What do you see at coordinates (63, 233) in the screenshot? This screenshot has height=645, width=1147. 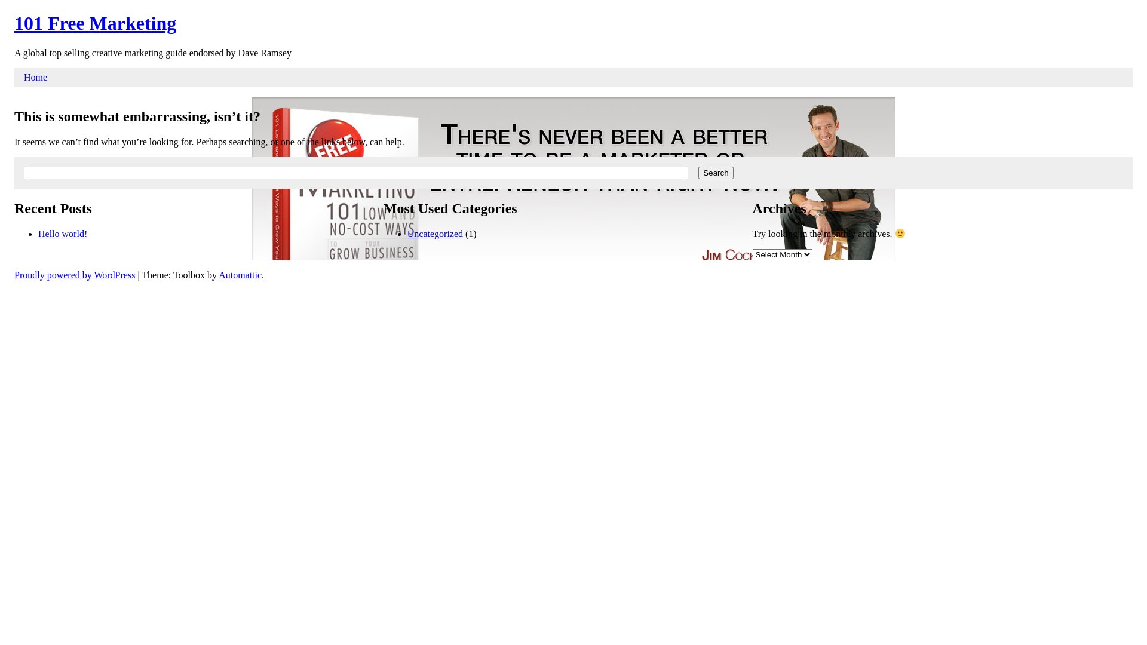 I see `Hello world!` at bounding box center [63, 233].